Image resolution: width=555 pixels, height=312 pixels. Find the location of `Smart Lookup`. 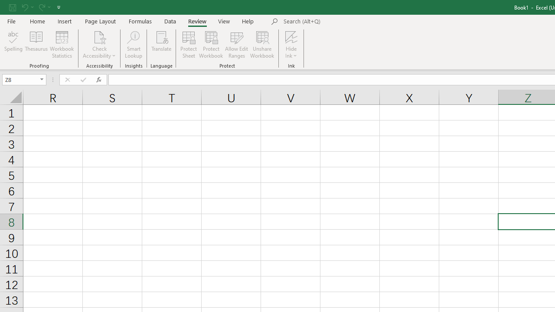

Smart Lookup is located at coordinates (134, 44).